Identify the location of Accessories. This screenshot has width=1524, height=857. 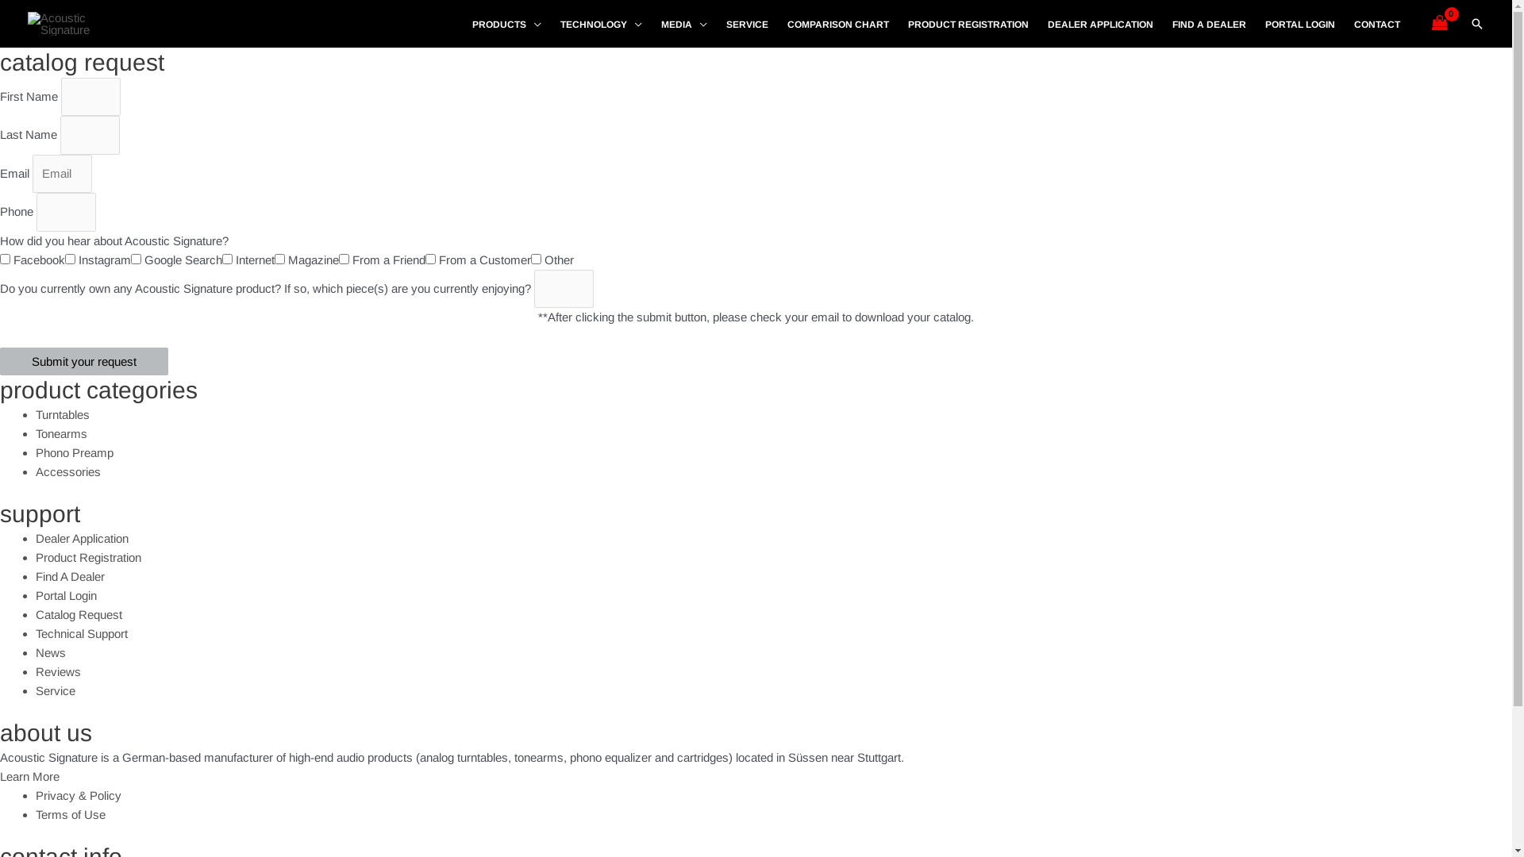
(68, 471).